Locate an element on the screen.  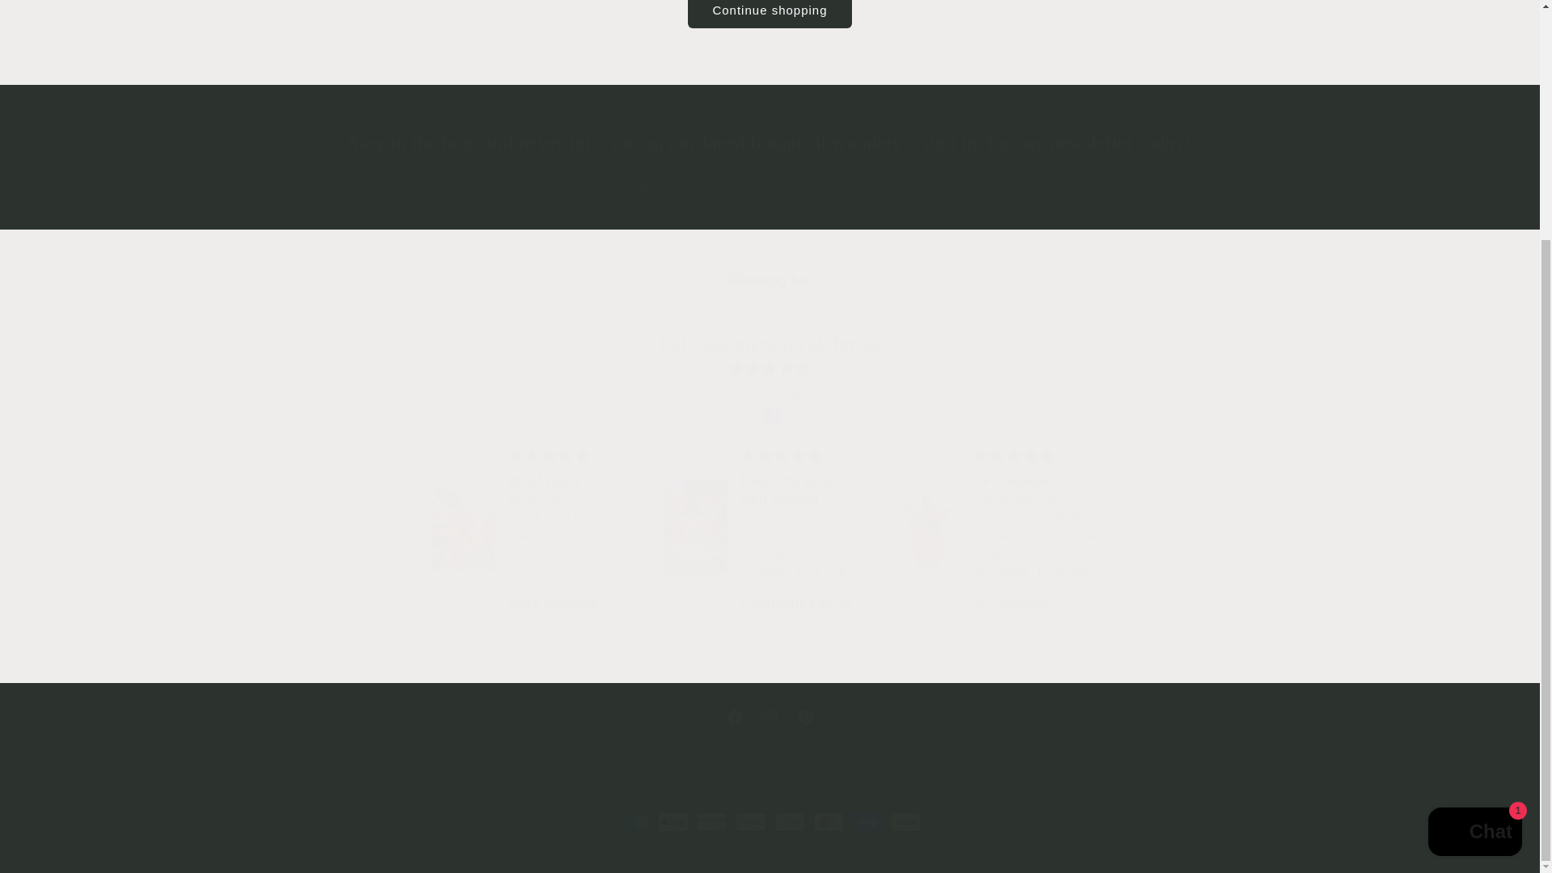
Email is located at coordinates (769, 717).